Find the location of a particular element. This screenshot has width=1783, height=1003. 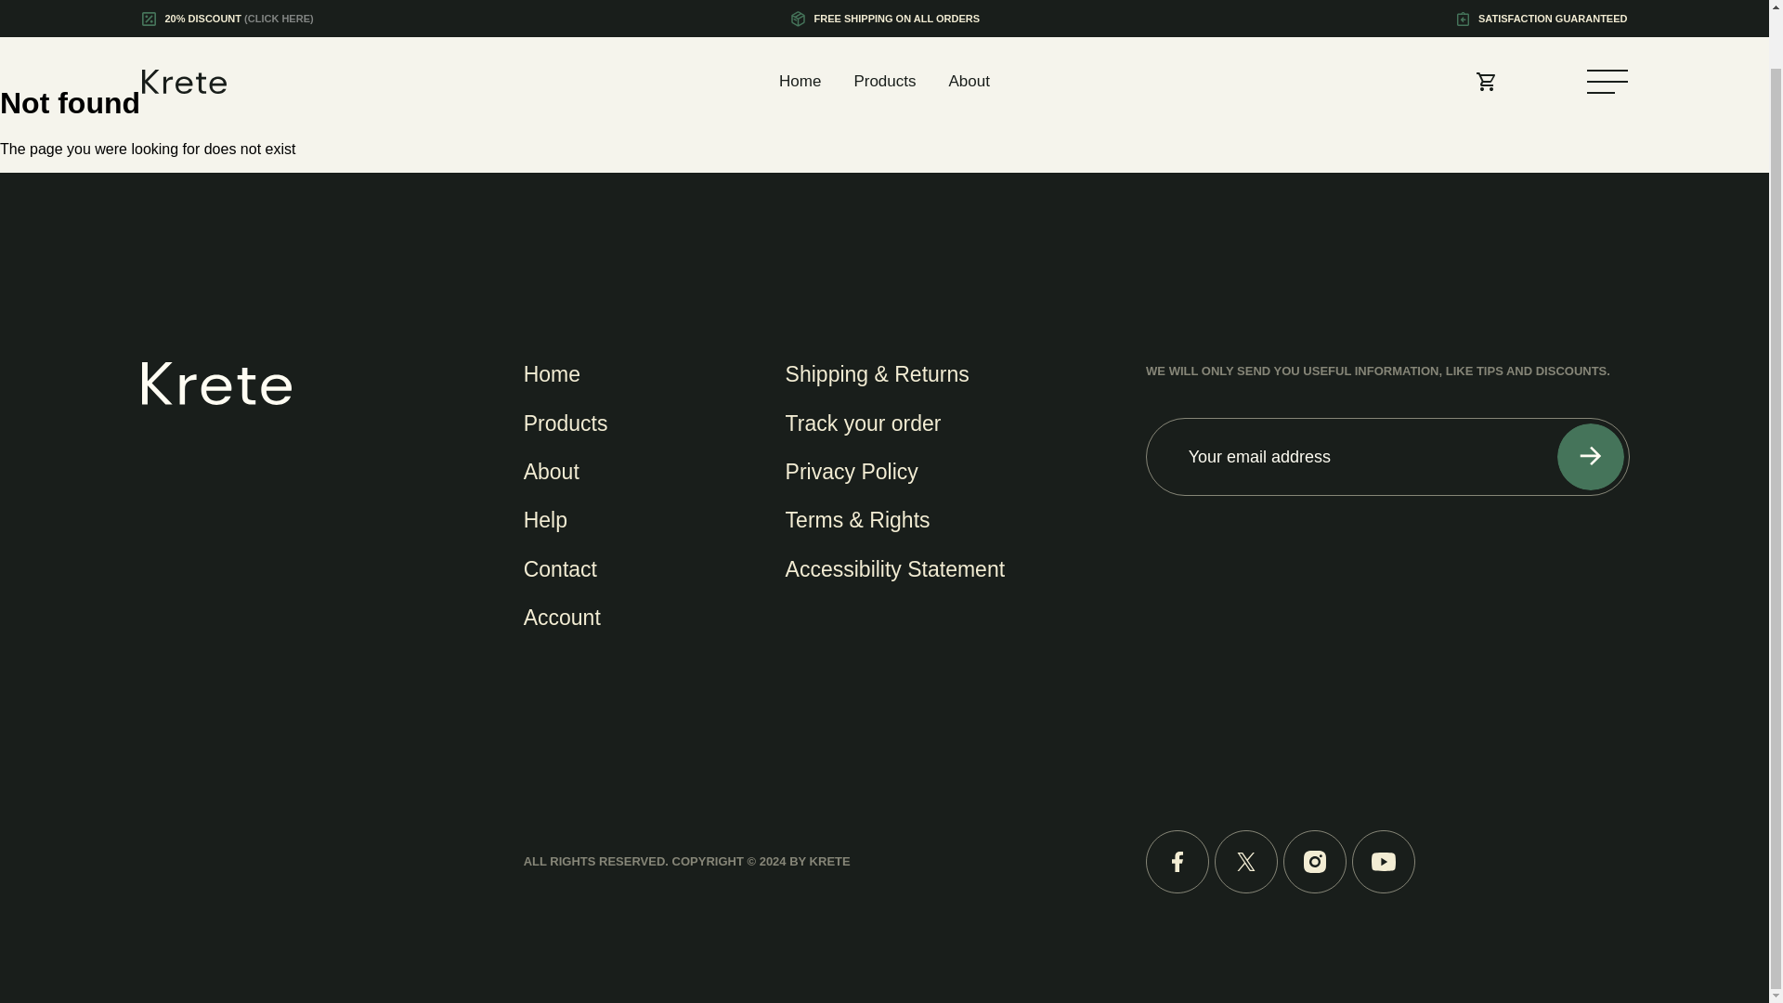

Track your order is located at coordinates (864, 422).